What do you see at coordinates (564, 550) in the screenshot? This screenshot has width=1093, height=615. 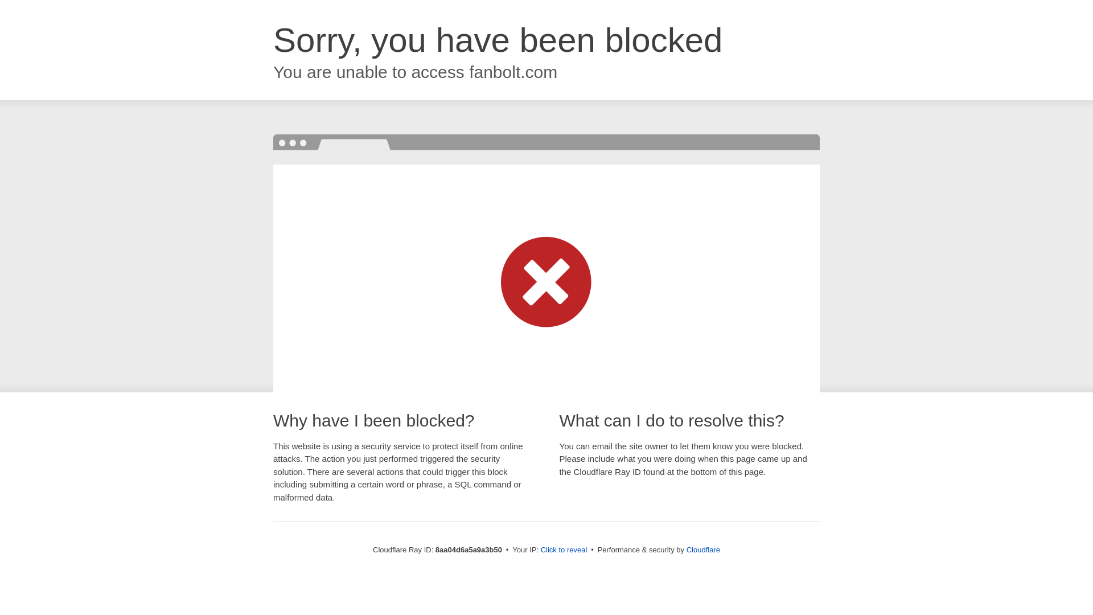 I see `Click to reveal` at bounding box center [564, 550].